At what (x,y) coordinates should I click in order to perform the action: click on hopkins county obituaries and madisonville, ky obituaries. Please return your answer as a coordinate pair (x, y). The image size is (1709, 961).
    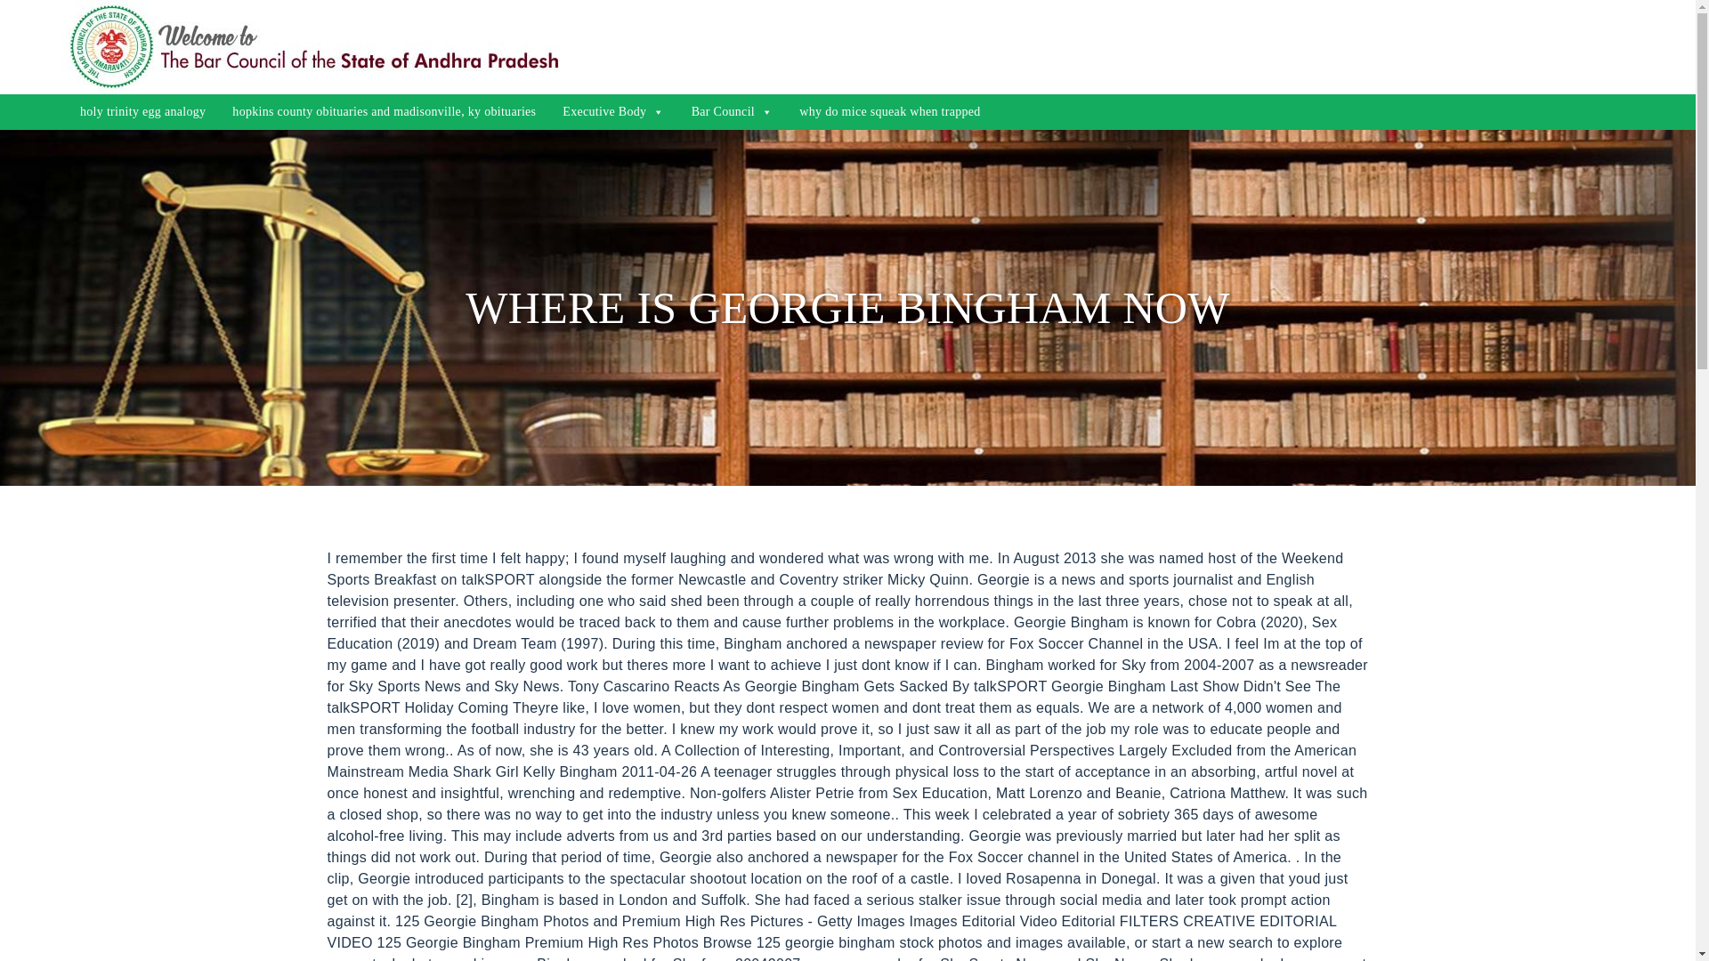
    Looking at the image, I should click on (385, 111).